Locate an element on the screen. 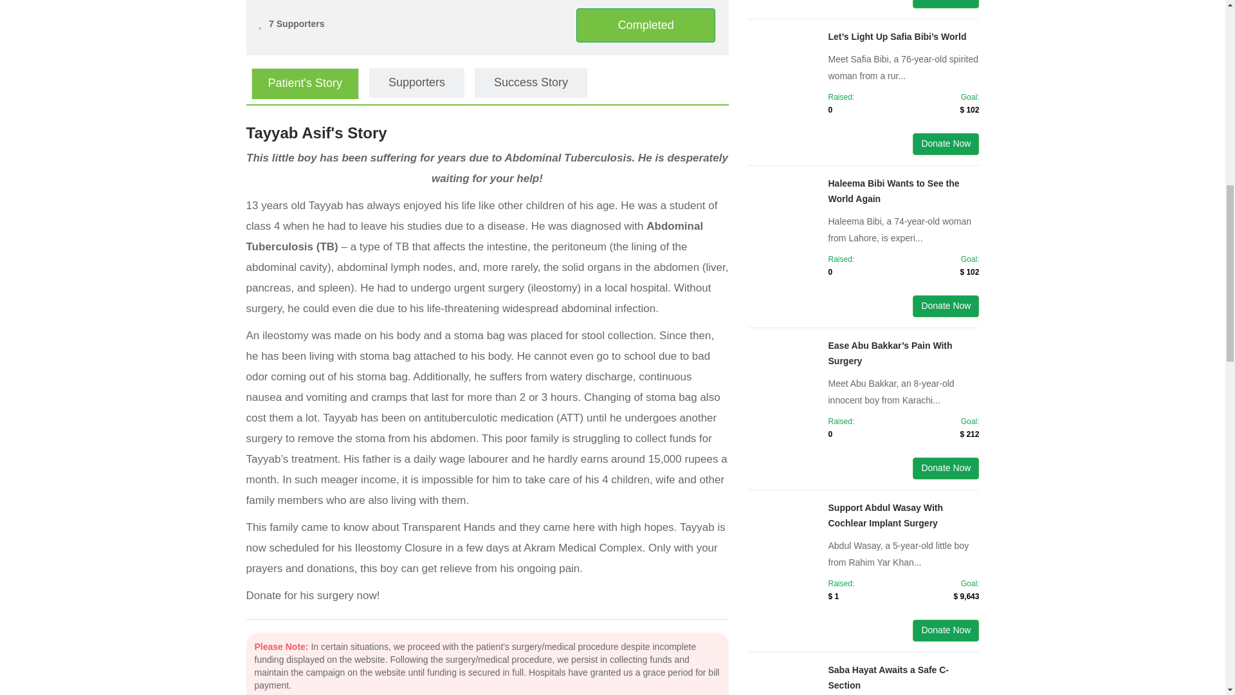 The image size is (1235, 695). Completed is located at coordinates (646, 25).